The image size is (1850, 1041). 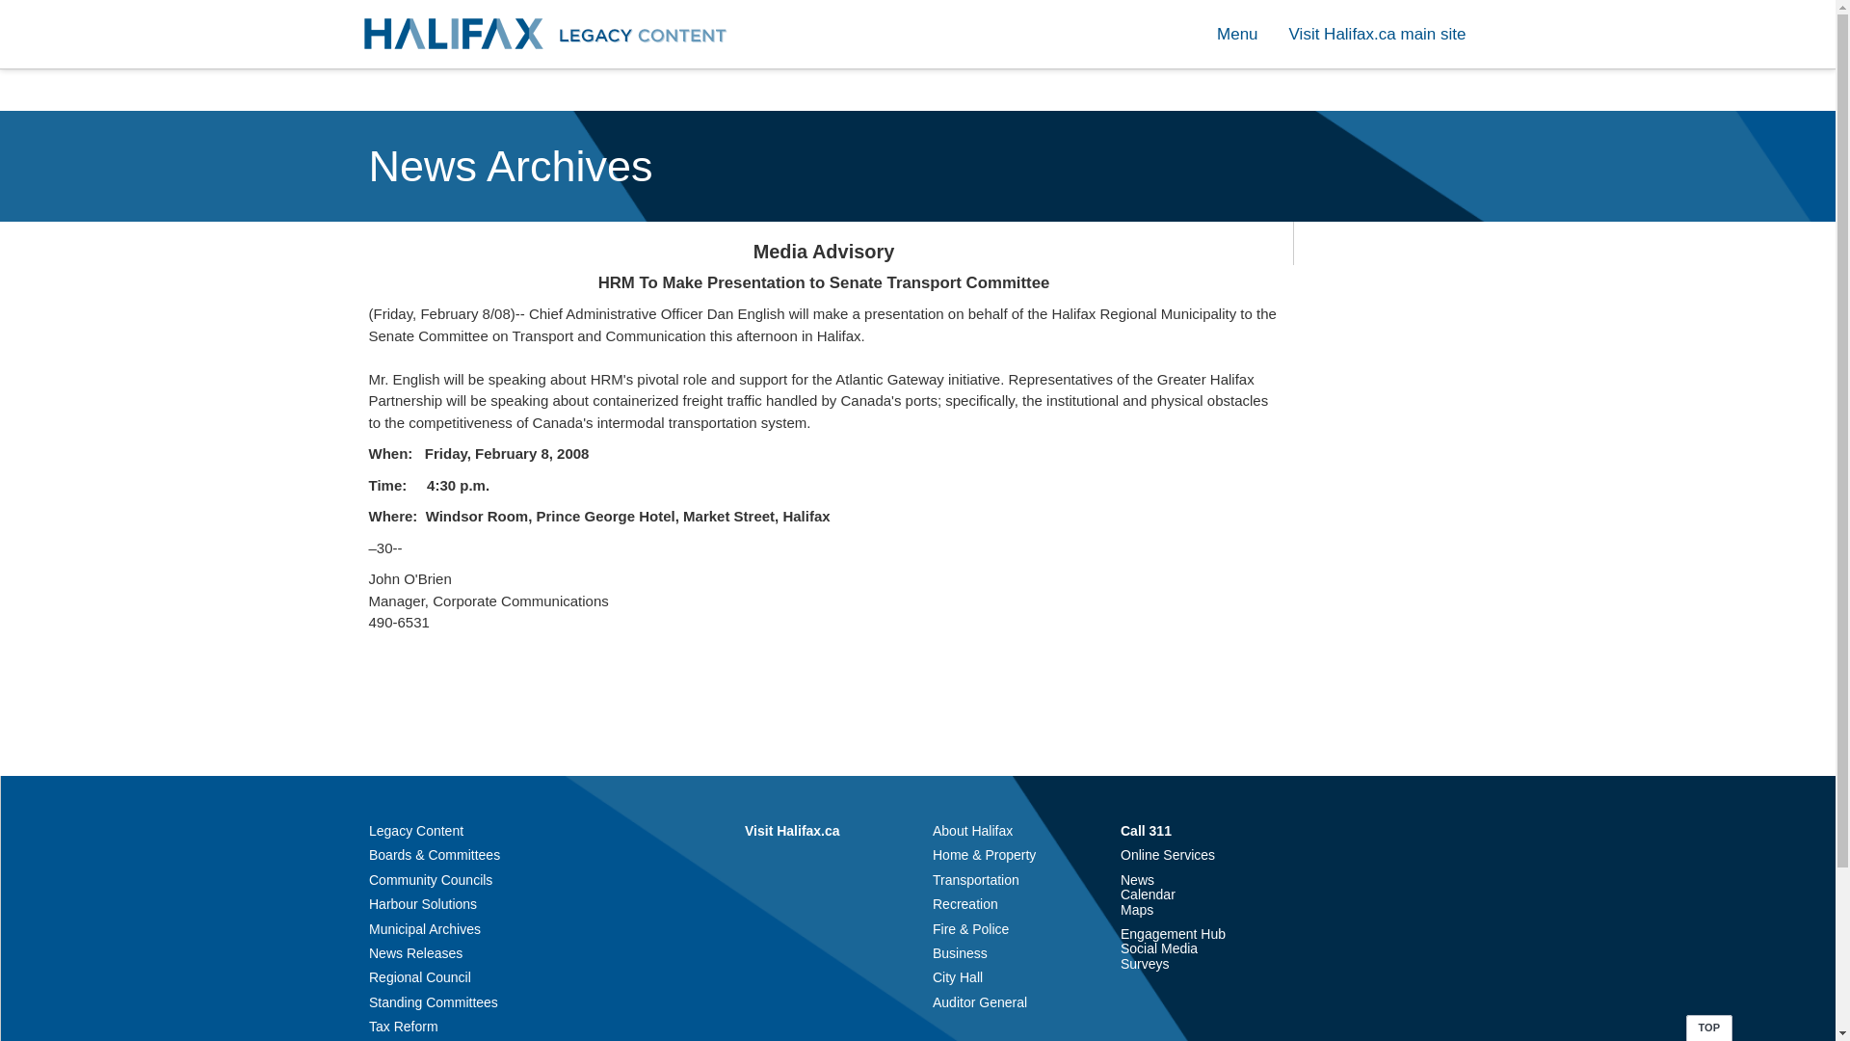 What do you see at coordinates (430, 880) in the screenshot?
I see `Community Councils` at bounding box center [430, 880].